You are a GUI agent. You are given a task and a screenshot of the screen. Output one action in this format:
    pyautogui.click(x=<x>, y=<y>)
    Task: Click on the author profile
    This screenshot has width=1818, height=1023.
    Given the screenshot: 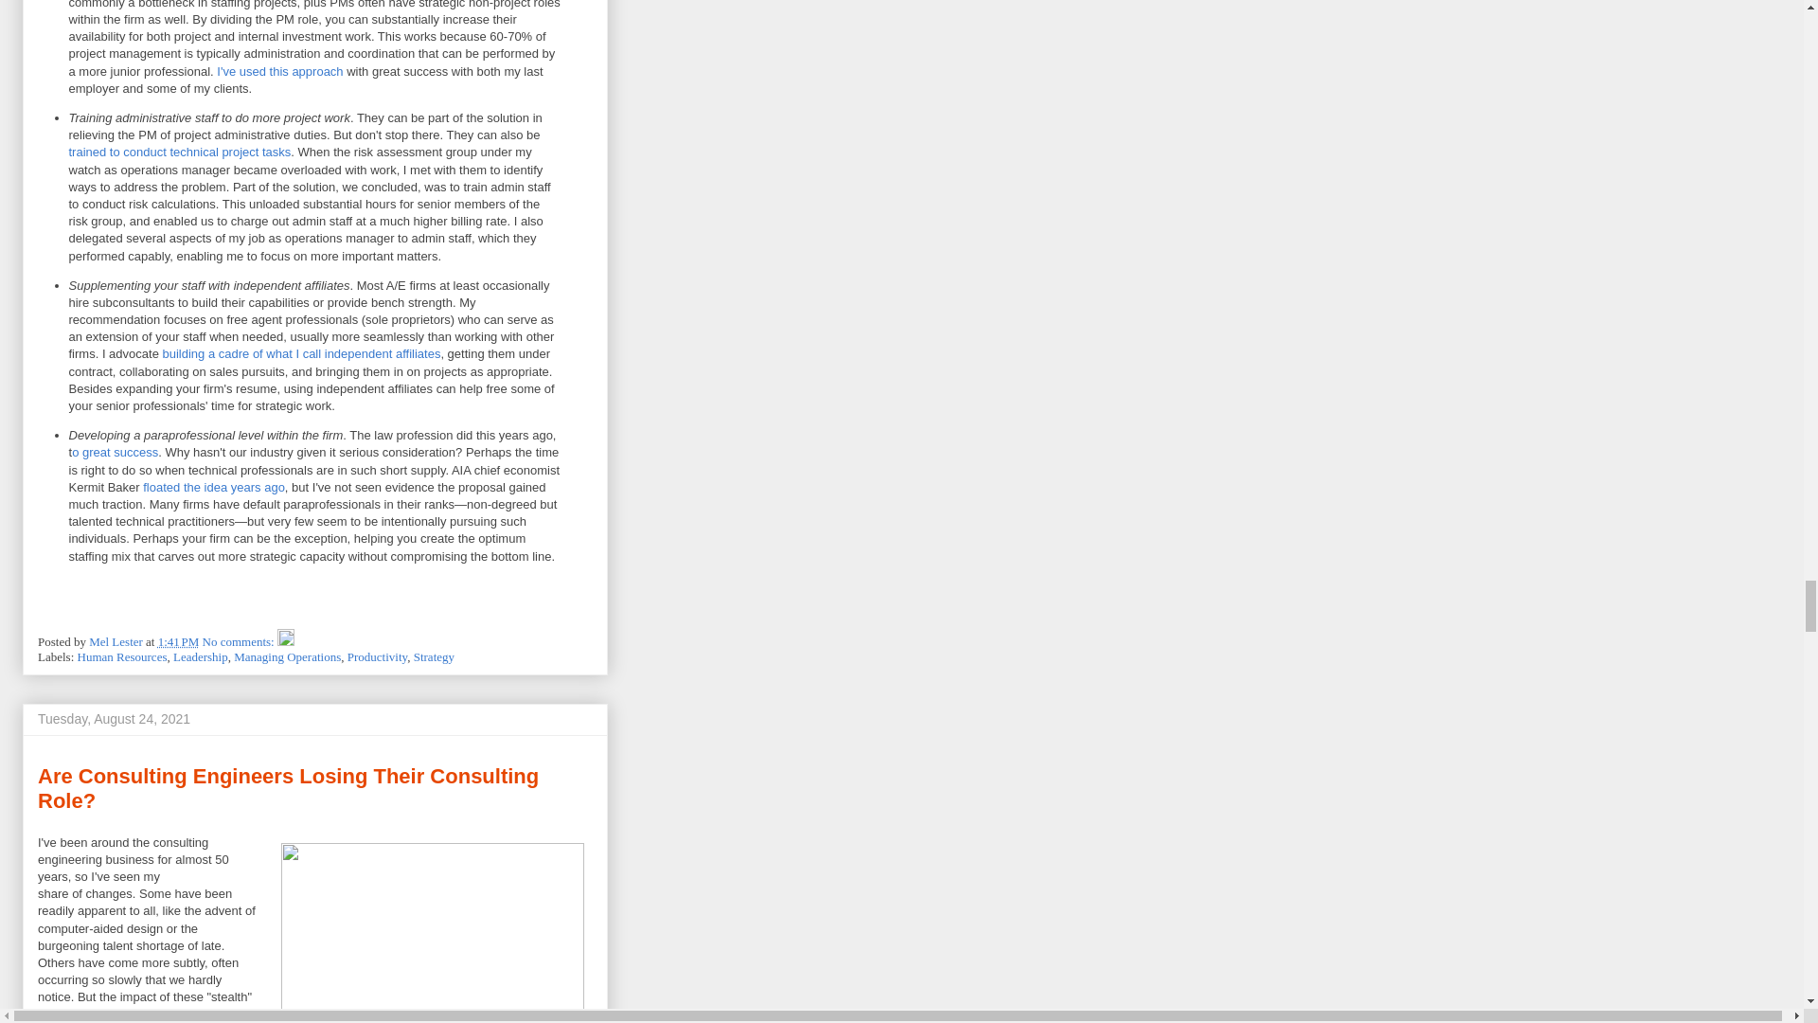 What is the action you would take?
    pyautogui.click(x=117, y=640)
    